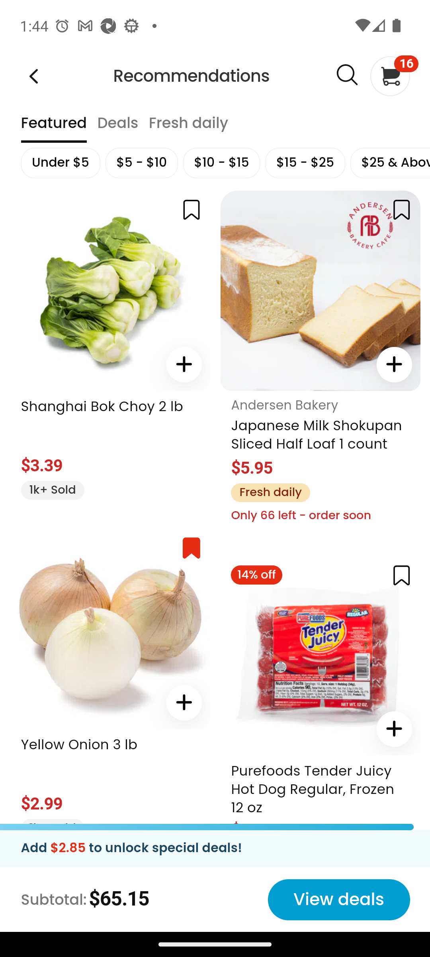  What do you see at coordinates (221, 163) in the screenshot?
I see `$10 - $15` at bounding box center [221, 163].